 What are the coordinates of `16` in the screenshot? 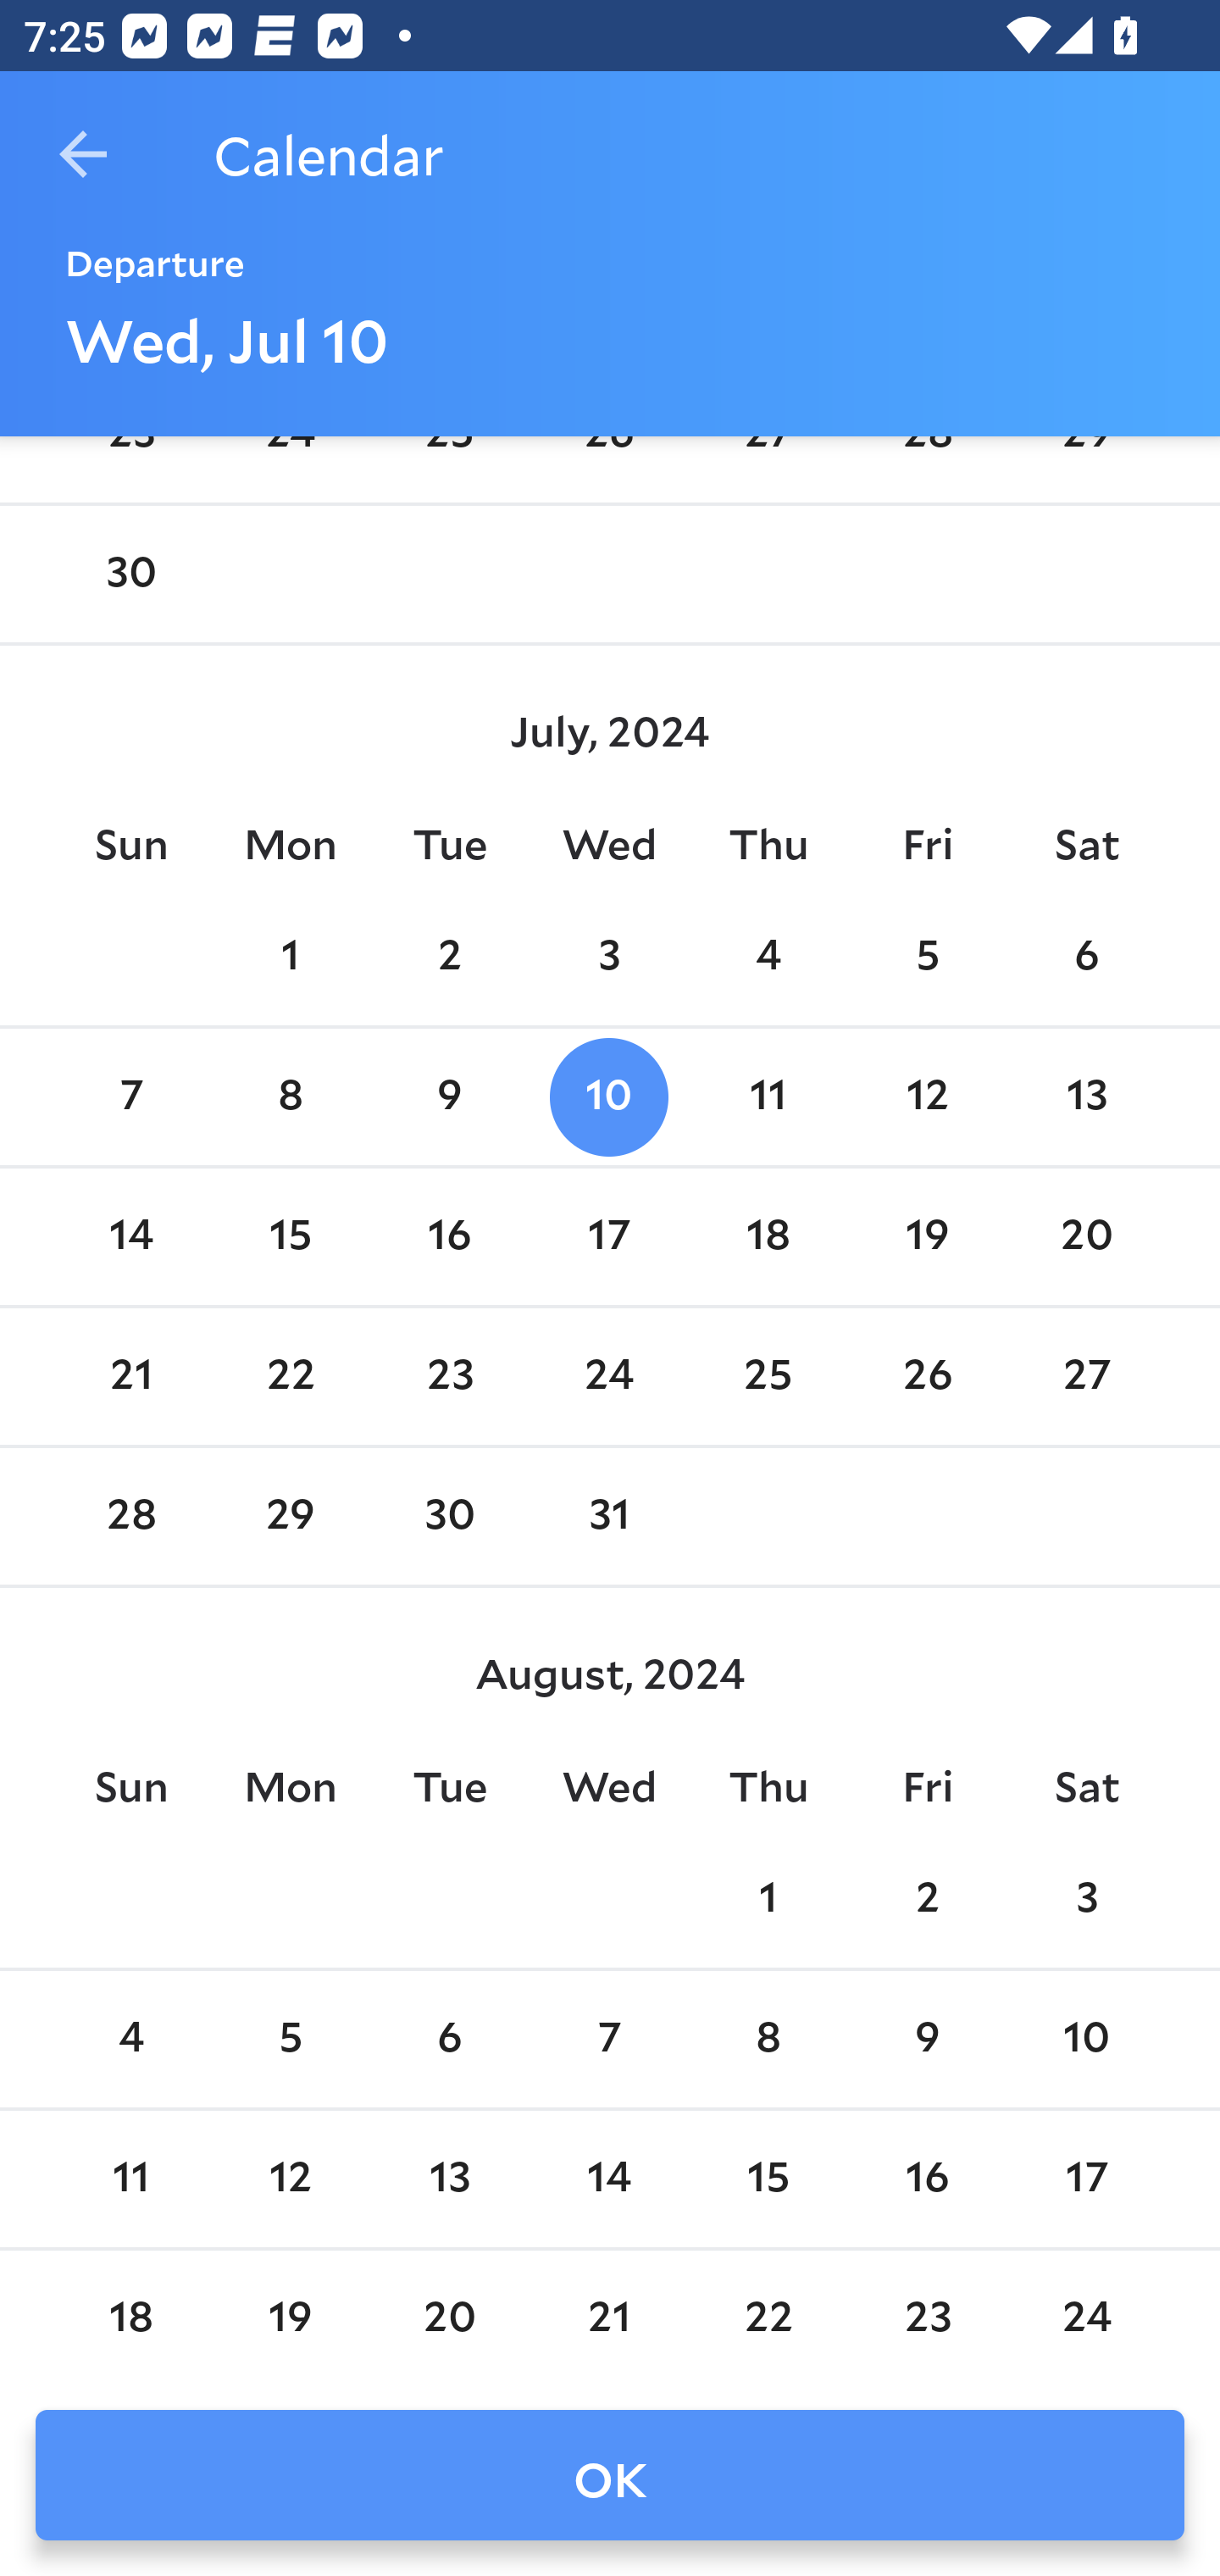 It's located at (449, 1236).